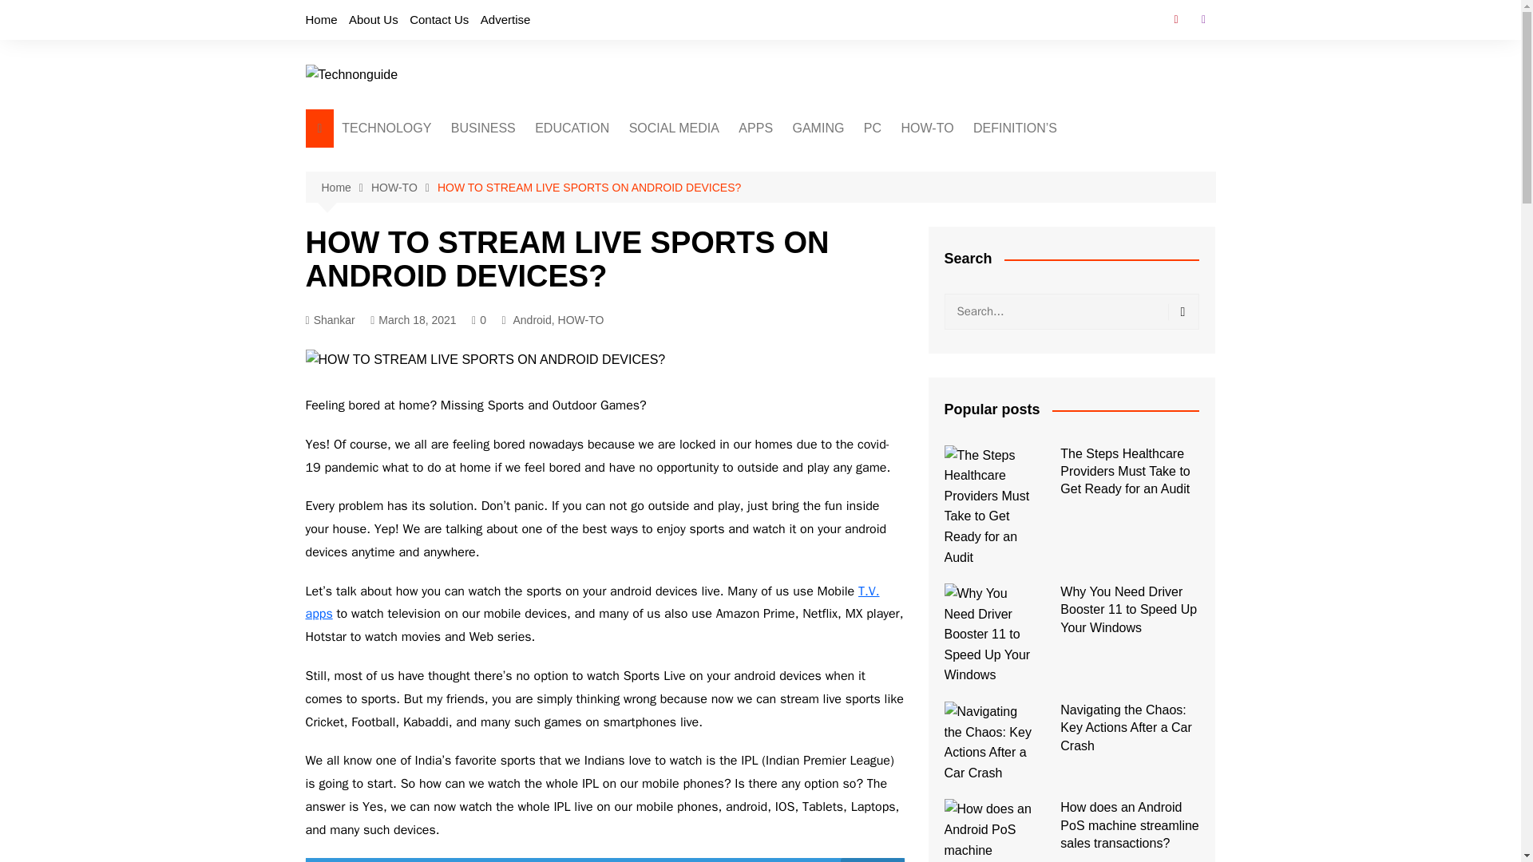 The image size is (1533, 862). I want to click on CRYPTOCURRENCY, so click(706, 160).